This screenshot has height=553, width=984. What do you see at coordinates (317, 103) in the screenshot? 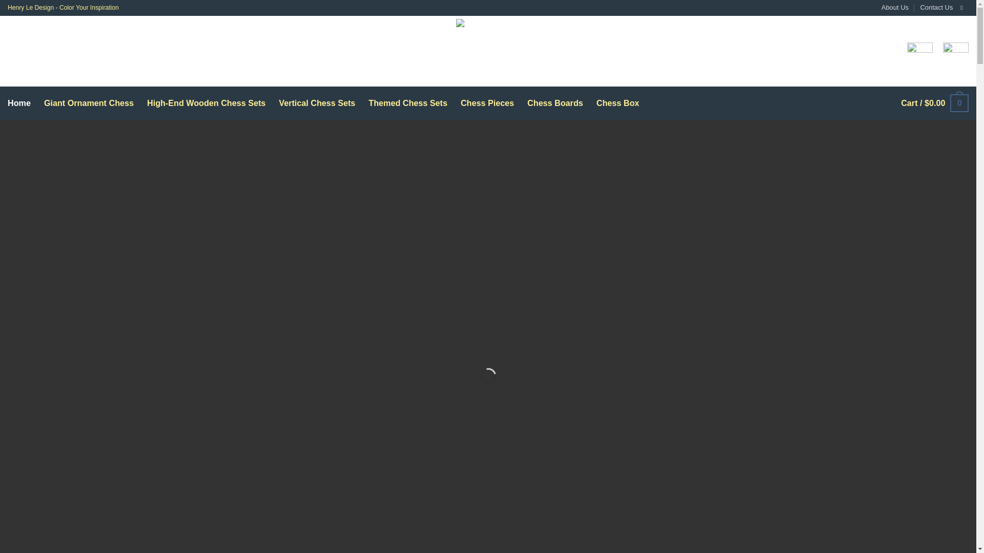
I see `Vertical Chess Sets` at bounding box center [317, 103].